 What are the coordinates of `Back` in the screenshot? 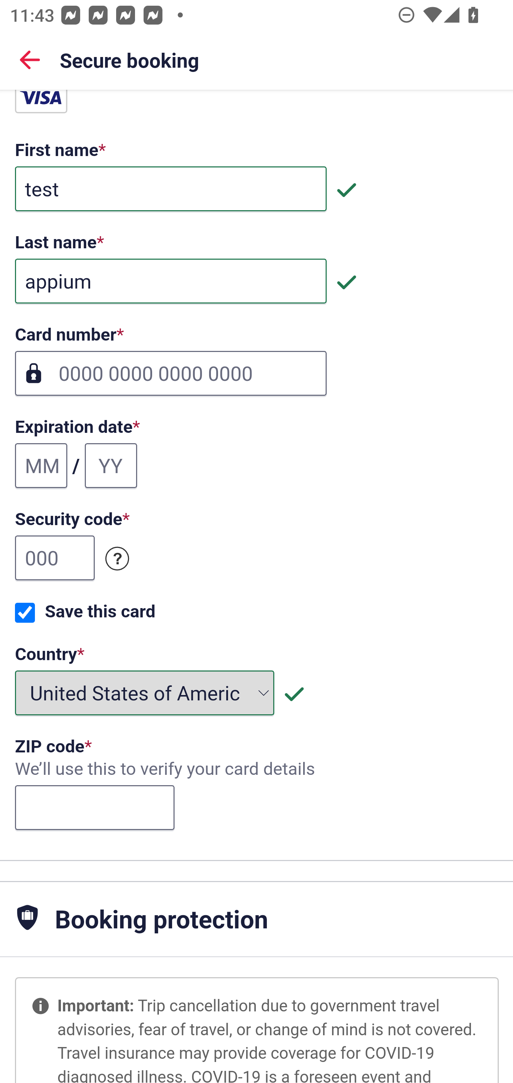 It's located at (30, 59).